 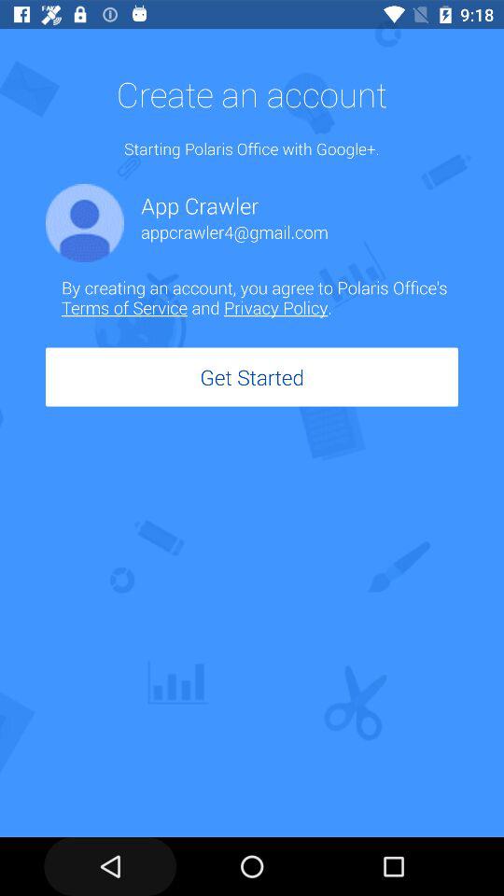 What do you see at coordinates (252, 377) in the screenshot?
I see `scroll to get started` at bounding box center [252, 377].